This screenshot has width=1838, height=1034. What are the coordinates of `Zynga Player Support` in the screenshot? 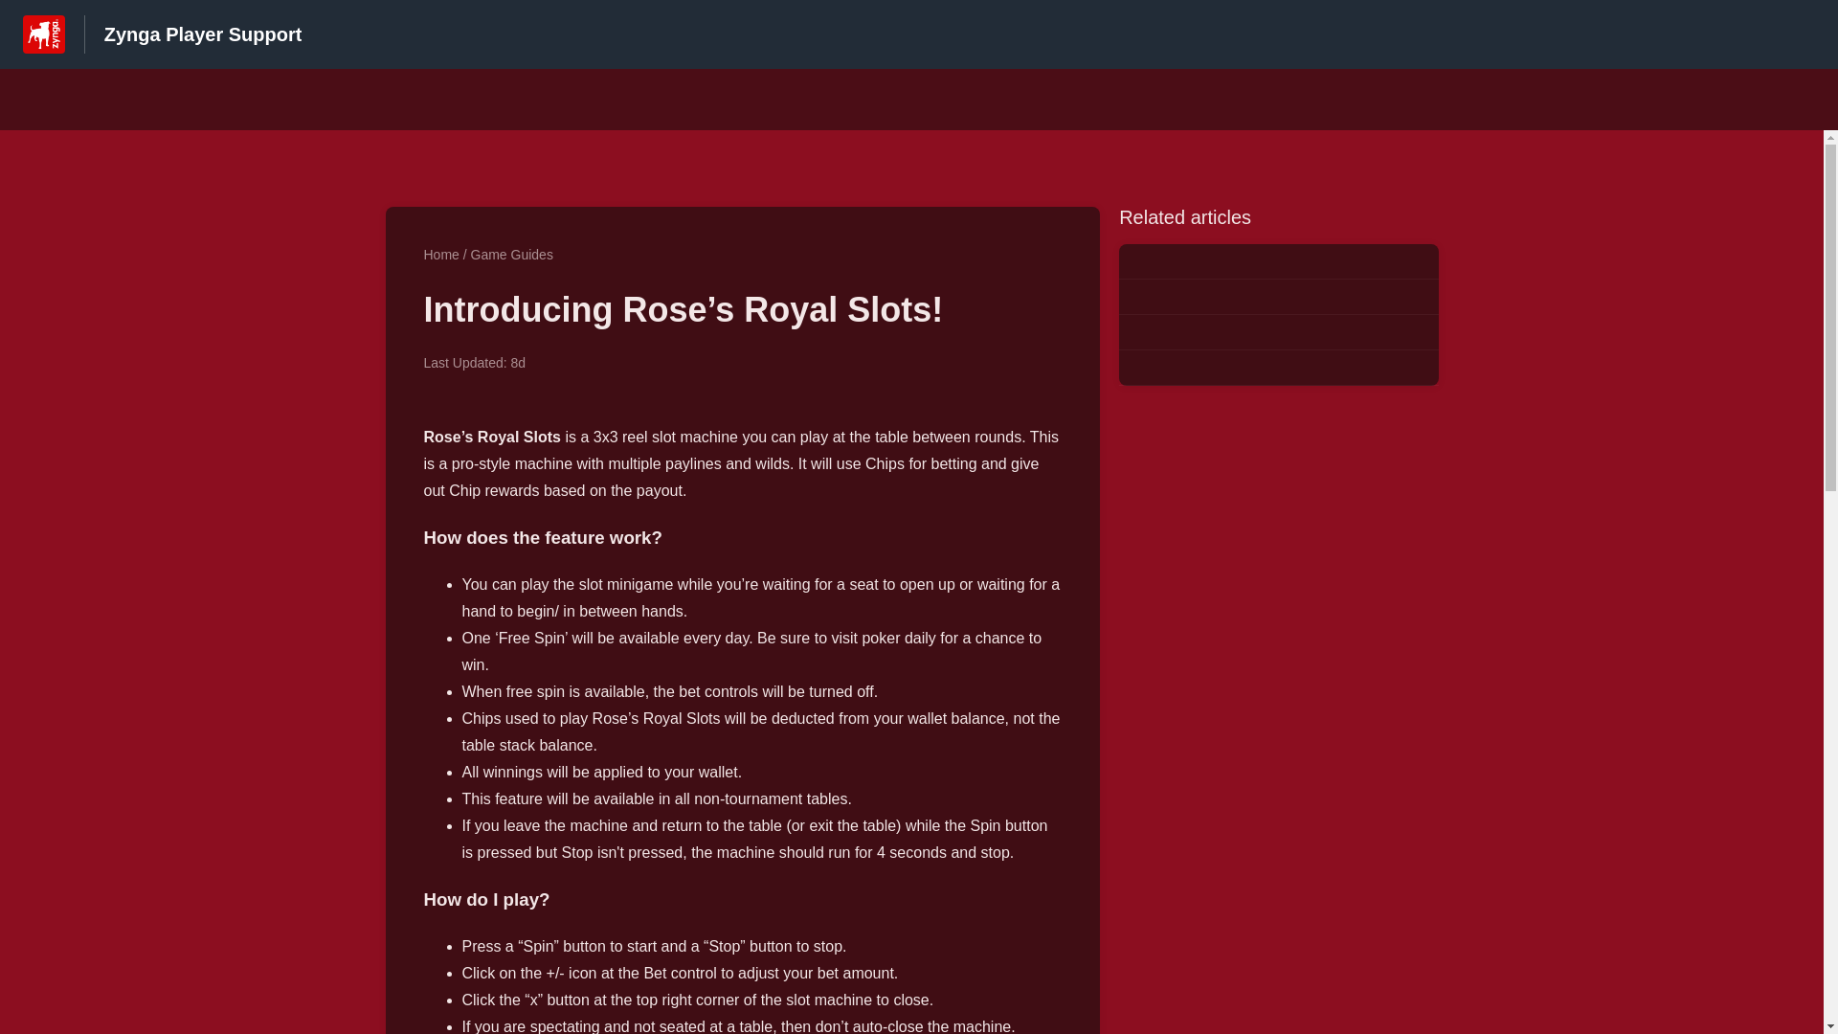 It's located at (203, 34).